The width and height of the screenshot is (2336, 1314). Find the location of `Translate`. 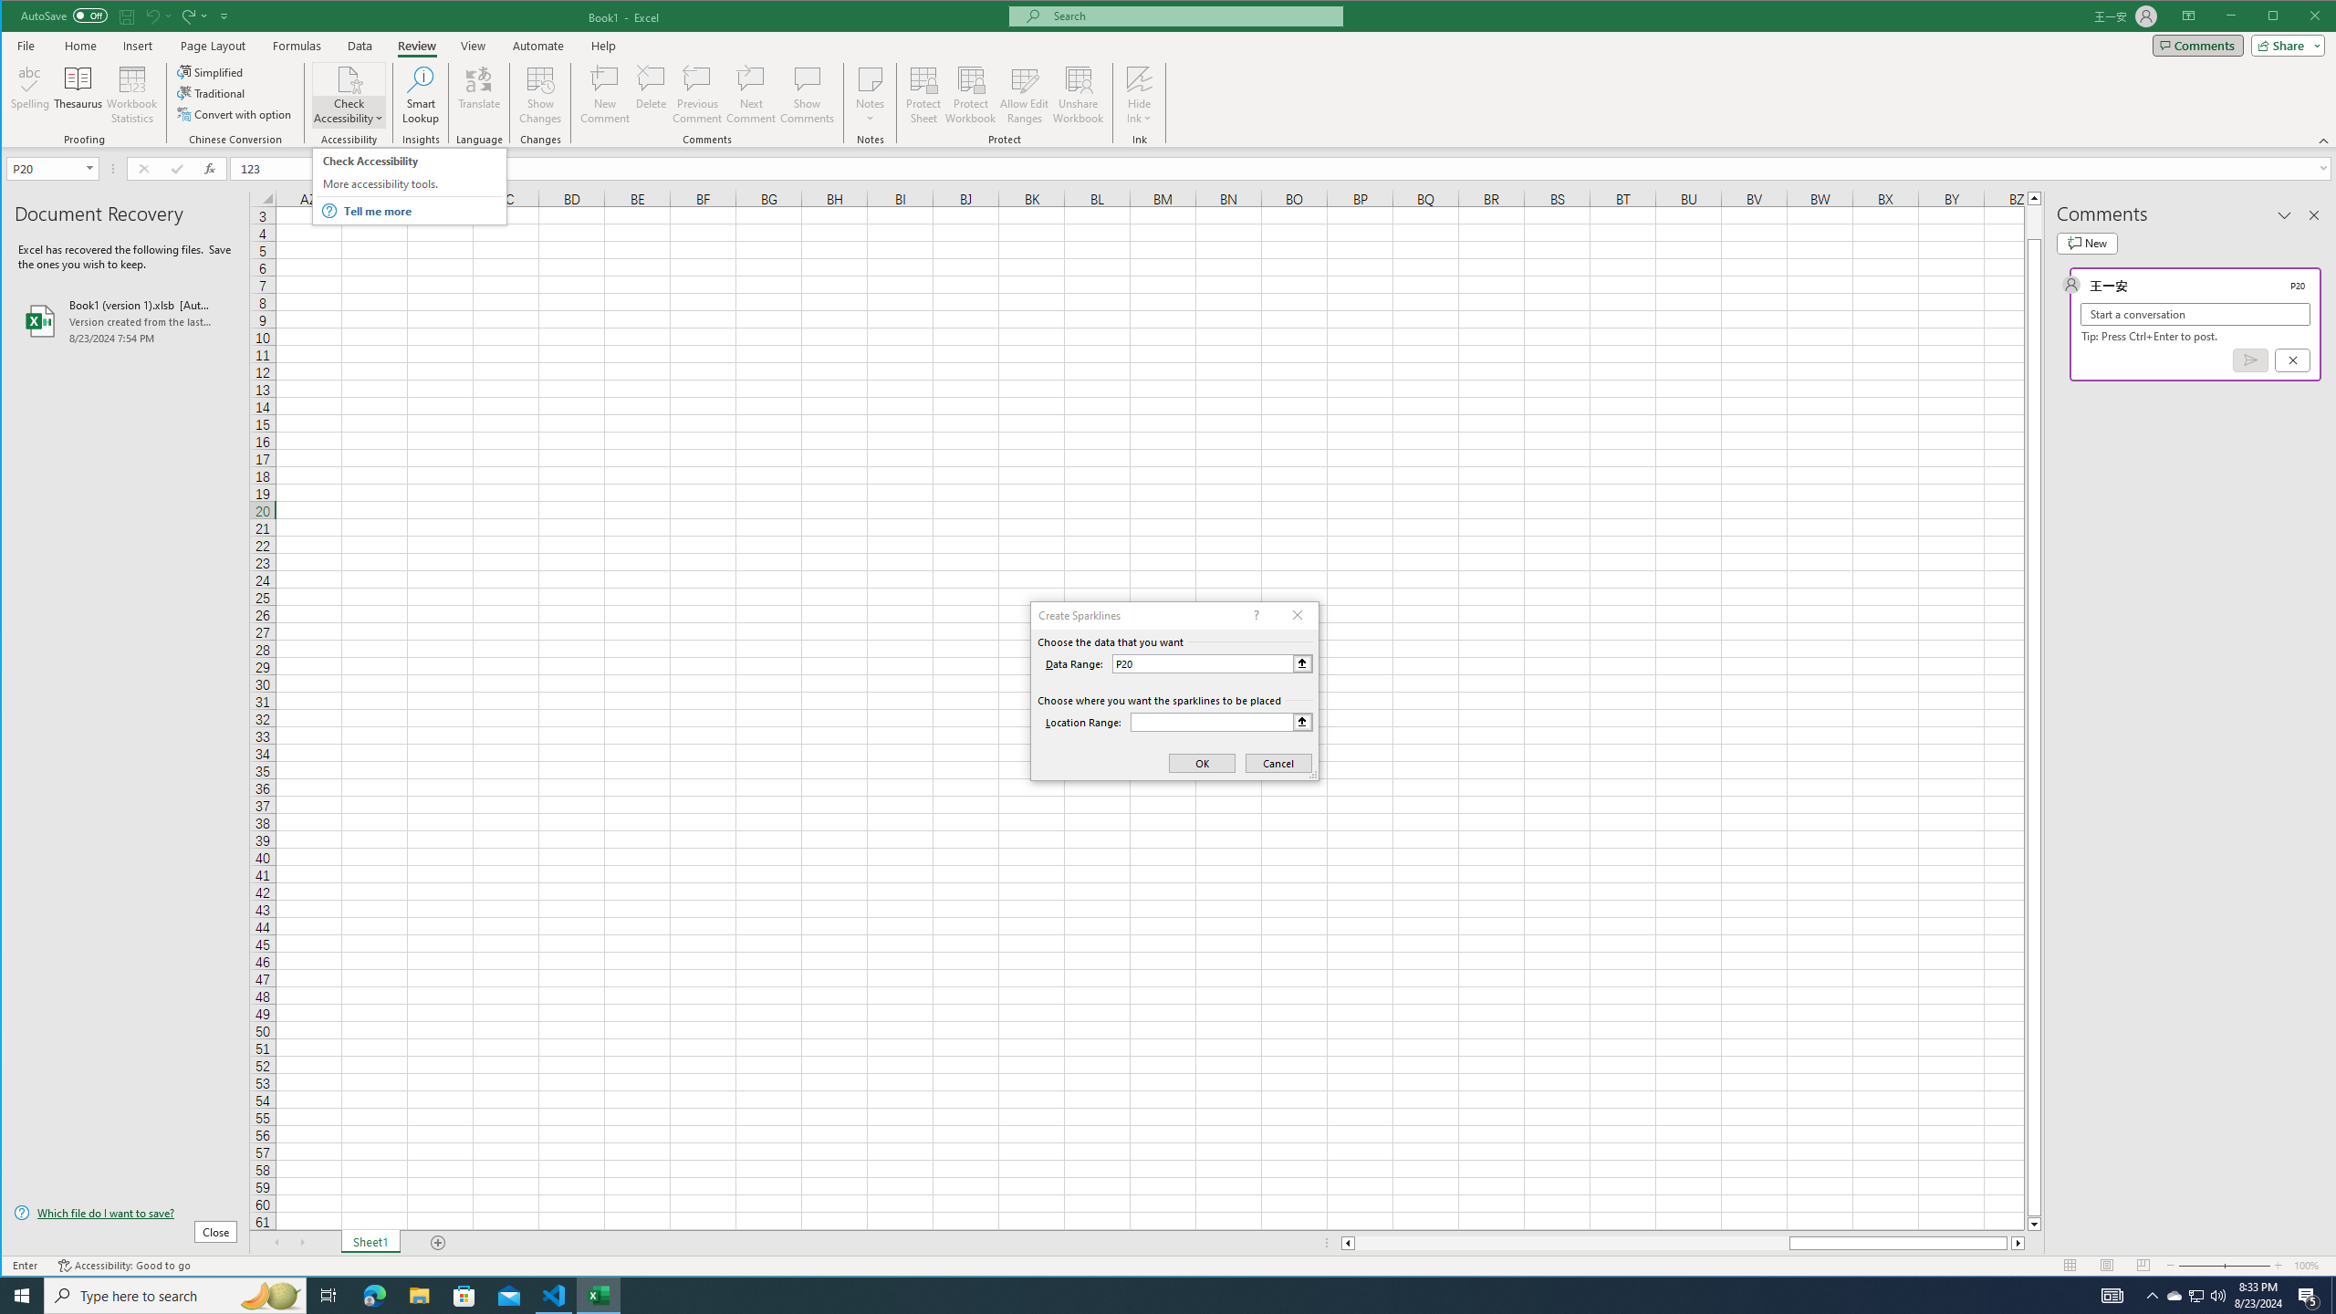

Translate is located at coordinates (478, 95).